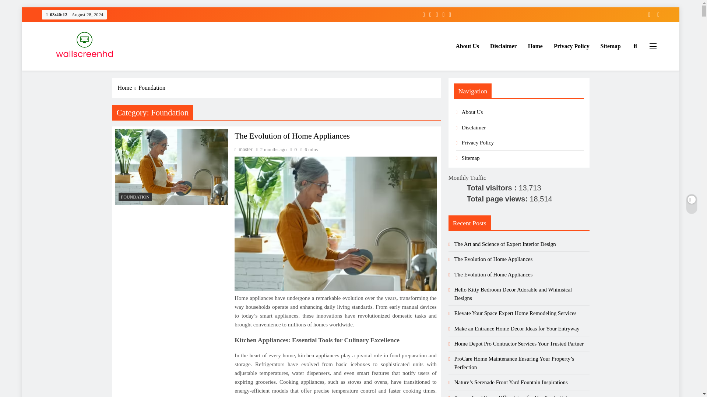 This screenshot has height=397, width=707. Describe the element at coordinates (503, 46) in the screenshot. I see `Disclaimer` at that location.